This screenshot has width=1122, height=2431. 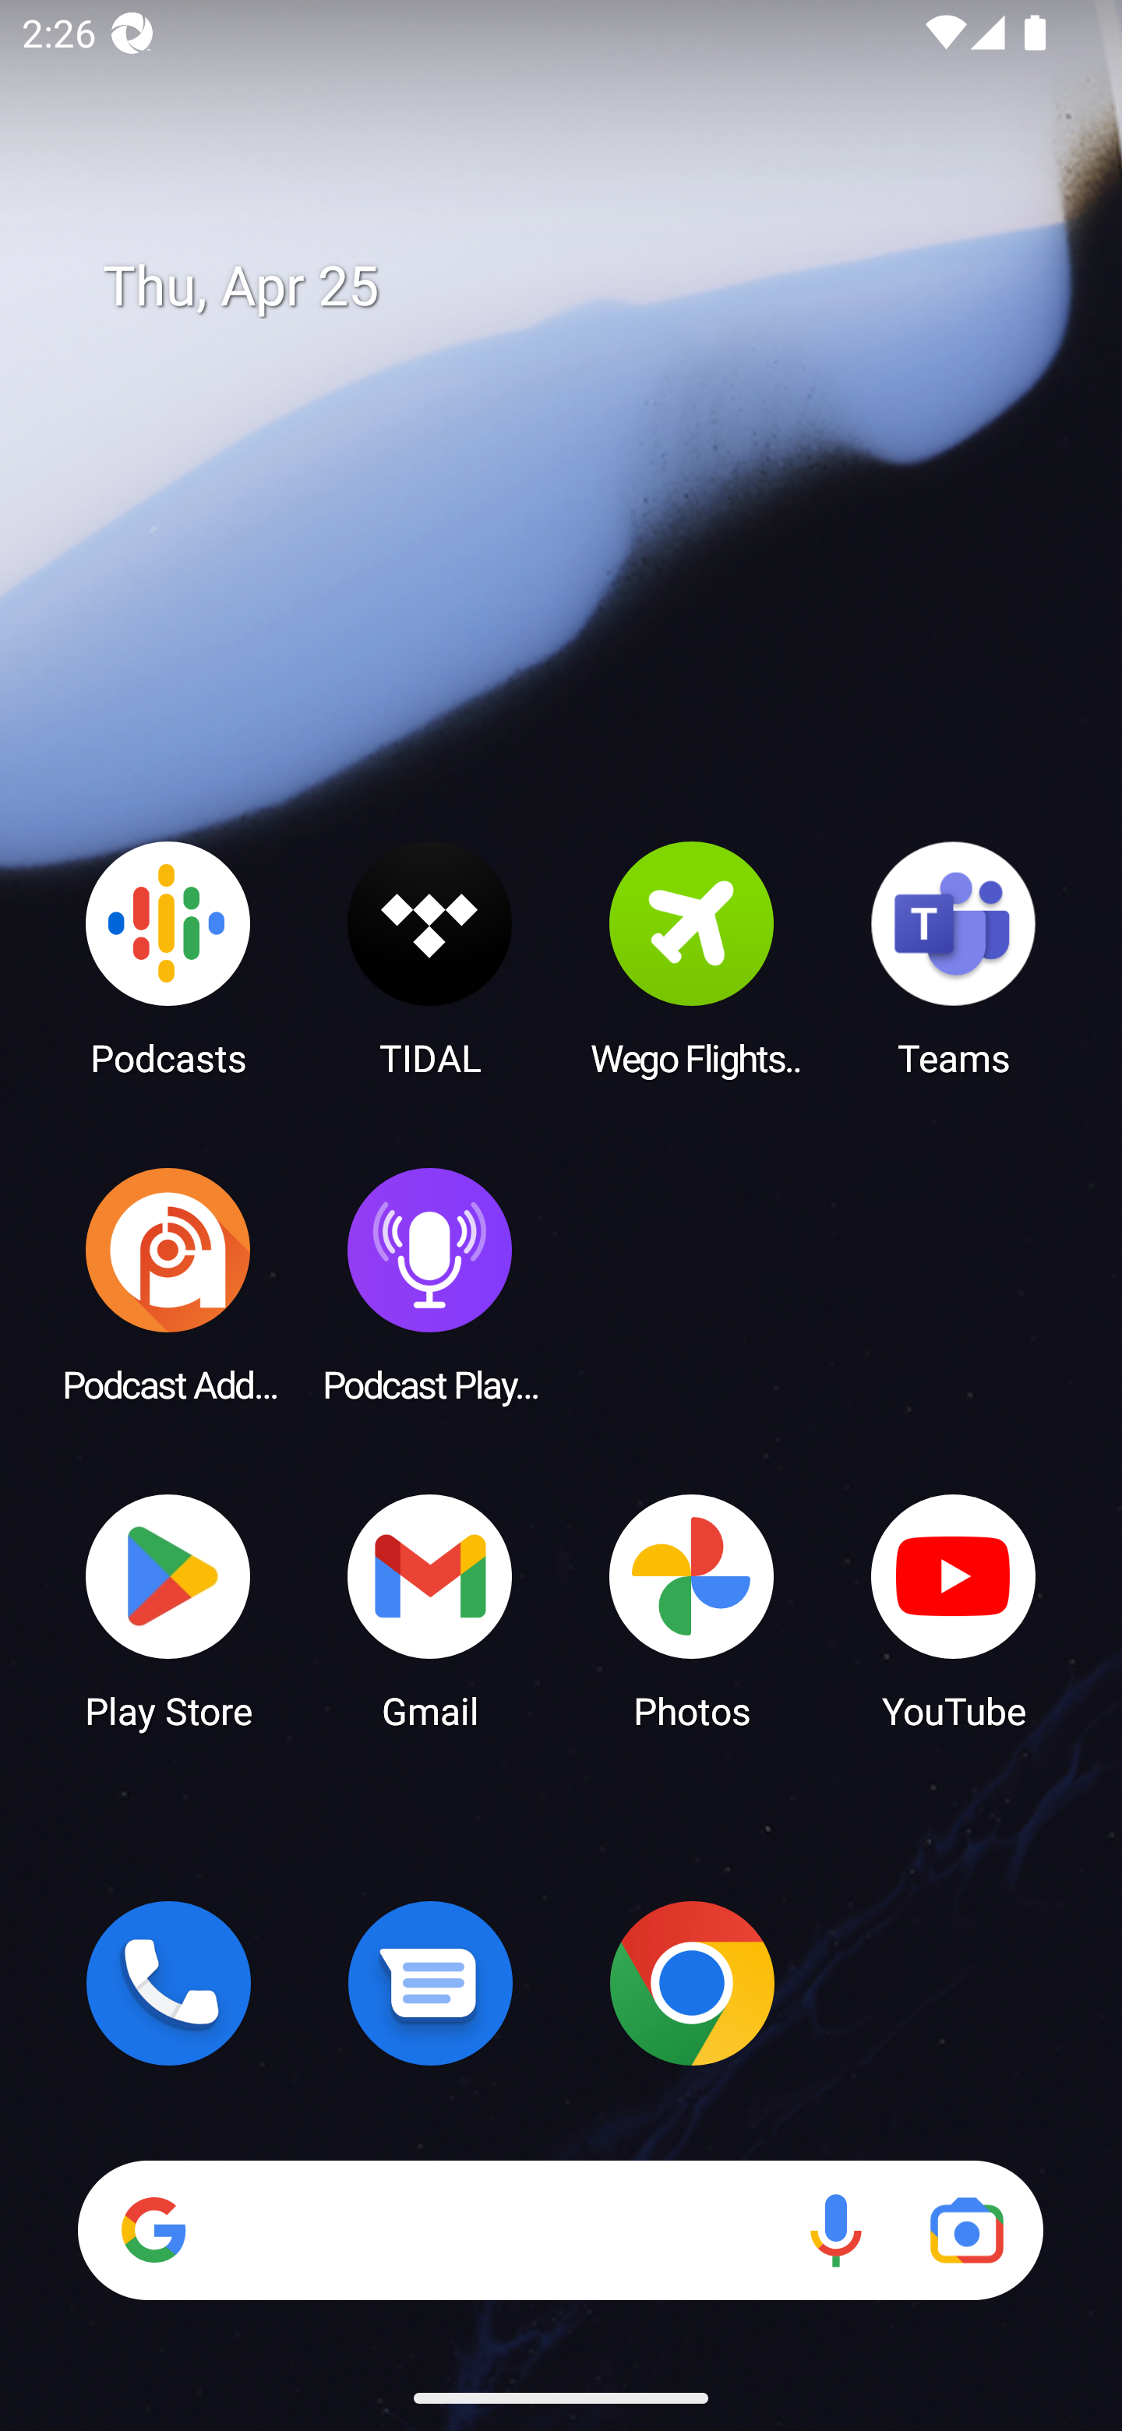 I want to click on Podcast Addict, so click(x=168, y=1284).